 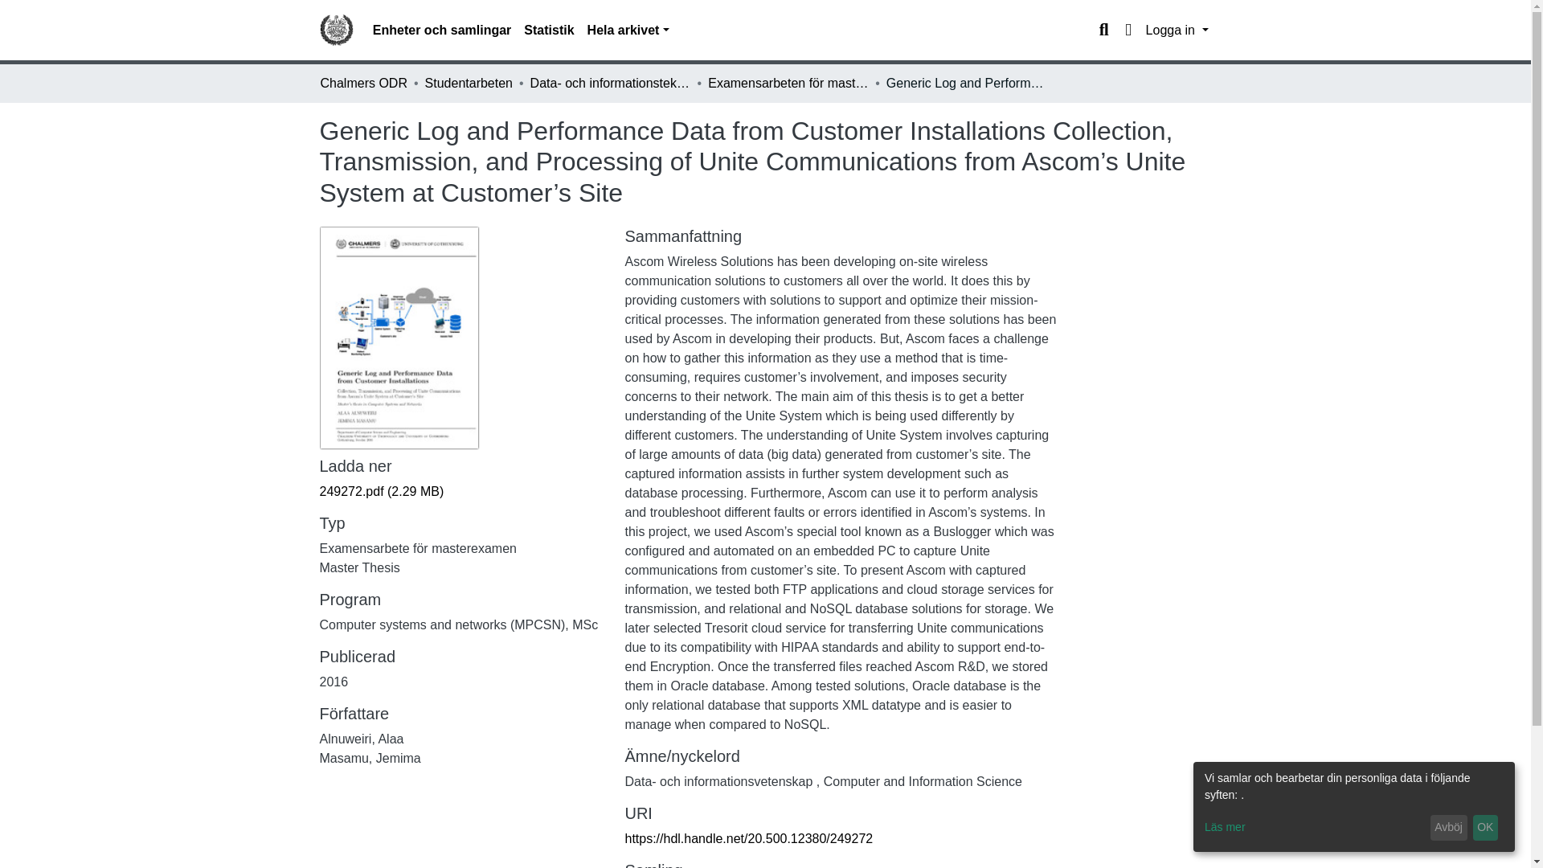 I want to click on Logga in, so click(x=1177, y=31).